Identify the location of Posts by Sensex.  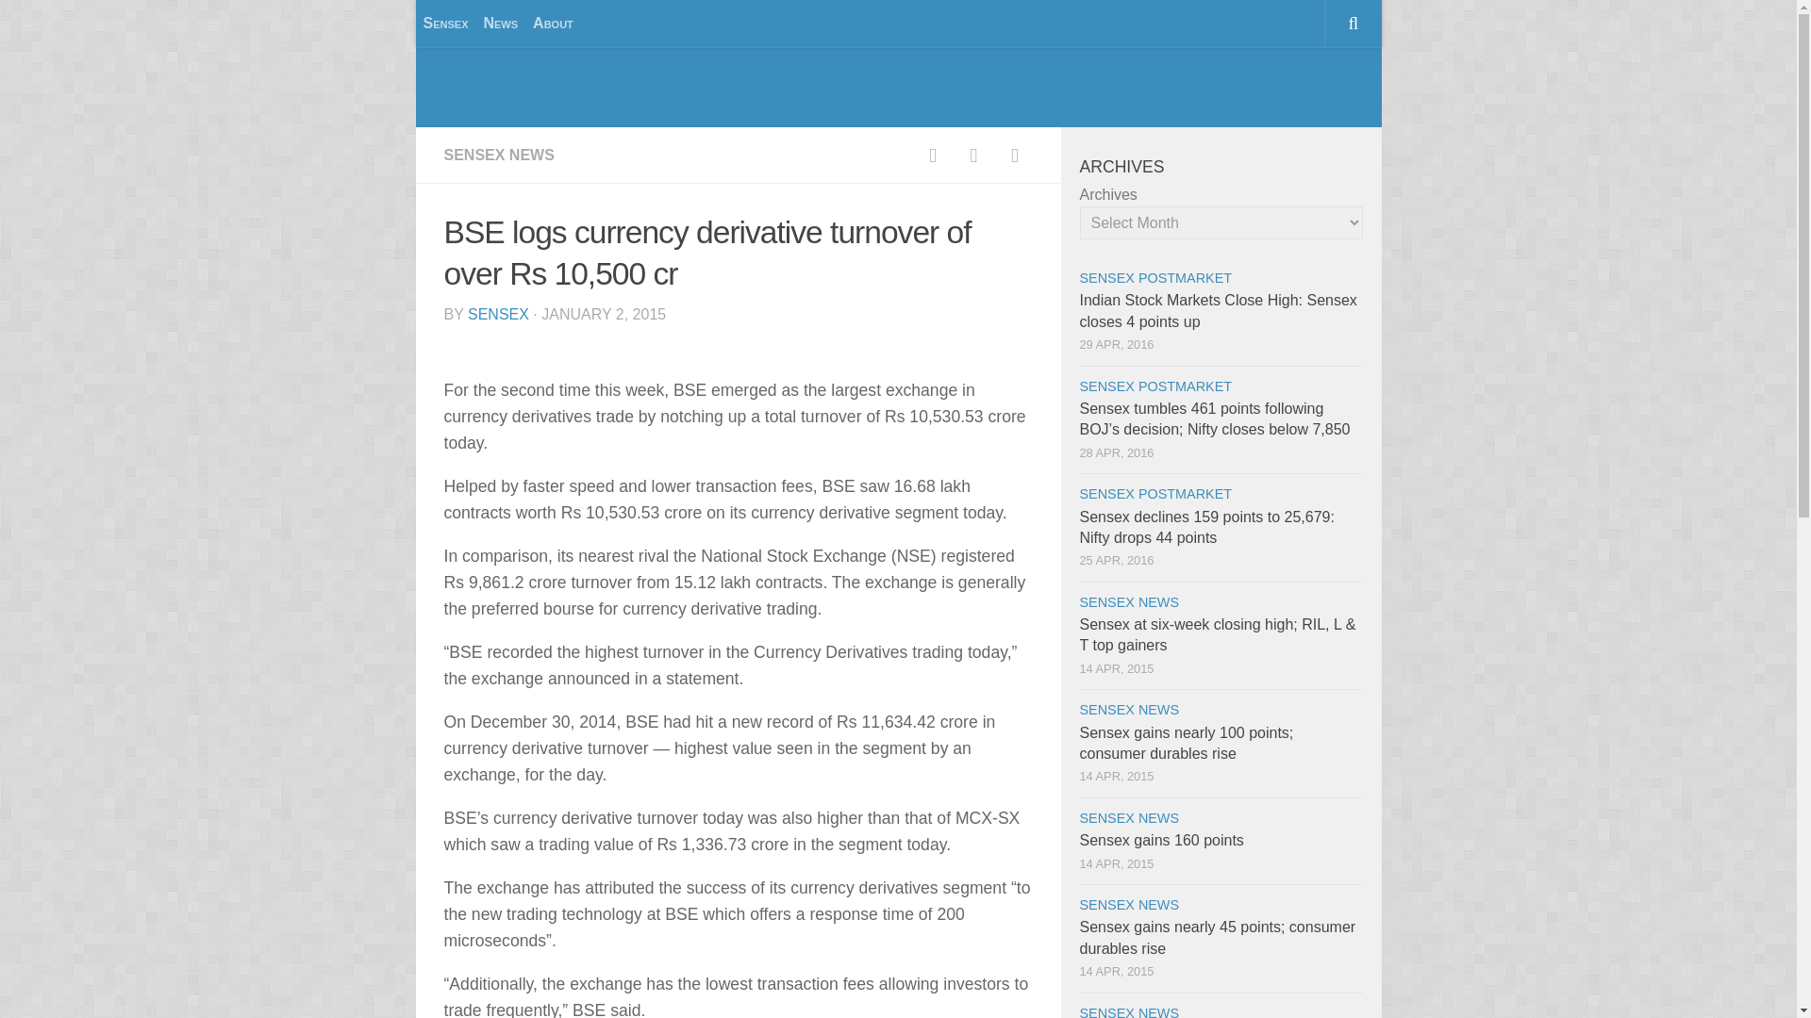
(498, 315).